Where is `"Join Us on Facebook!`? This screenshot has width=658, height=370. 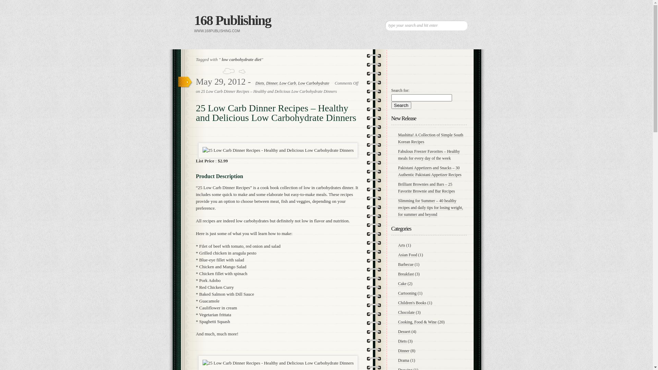
"Join Us on Facebook! is located at coordinates (422, 54).